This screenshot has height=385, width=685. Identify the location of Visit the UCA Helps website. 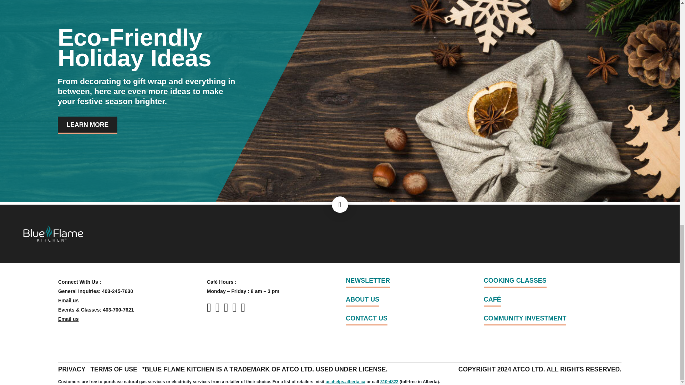
(345, 381).